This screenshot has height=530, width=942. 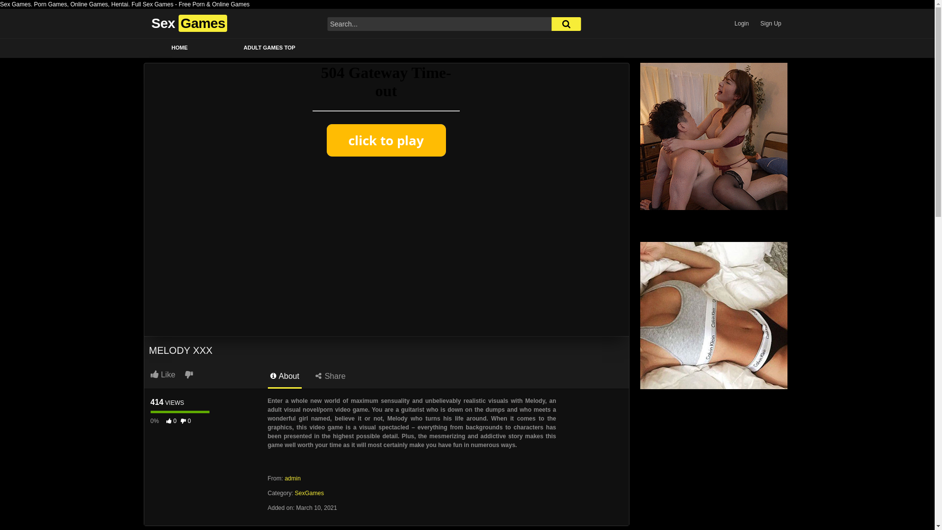 What do you see at coordinates (166, 375) in the screenshot?
I see `Like` at bounding box center [166, 375].